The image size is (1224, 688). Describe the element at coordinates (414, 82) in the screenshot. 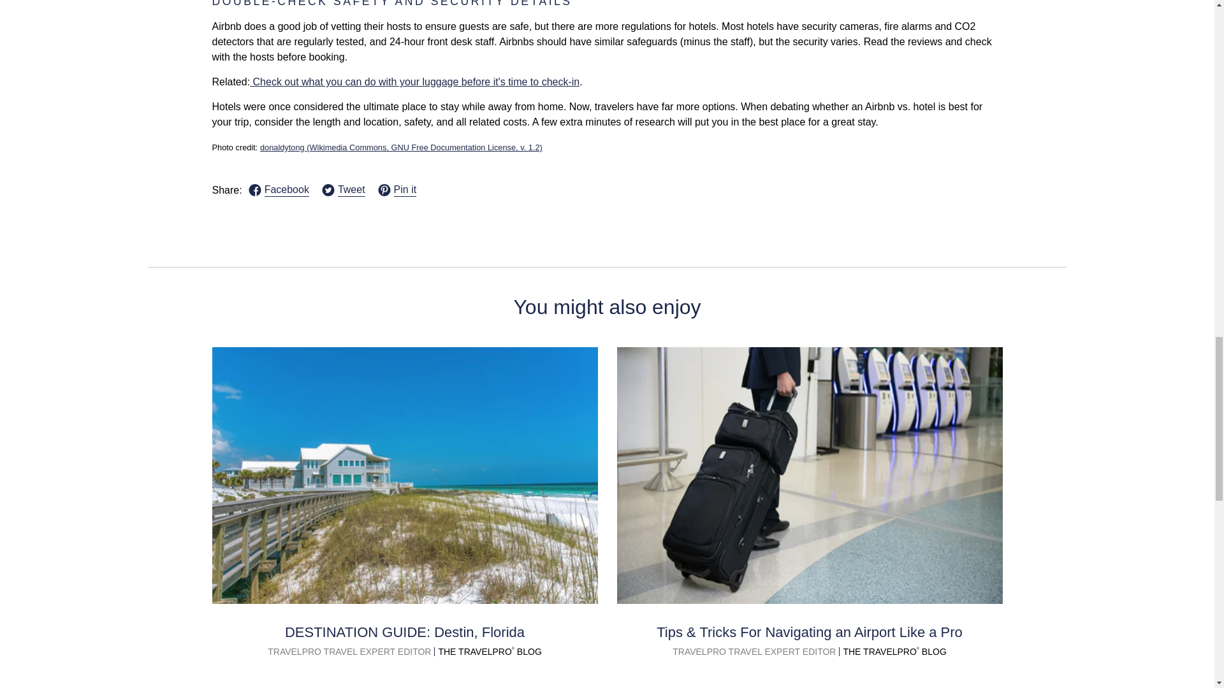

I see `What to do with luggage before check-in` at that location.